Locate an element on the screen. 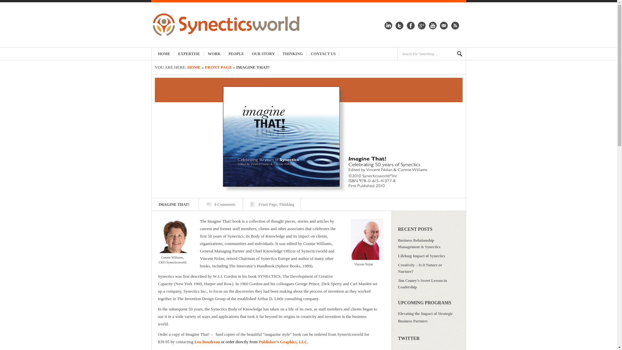  LinkedIn is located at coordinates (388, 28).